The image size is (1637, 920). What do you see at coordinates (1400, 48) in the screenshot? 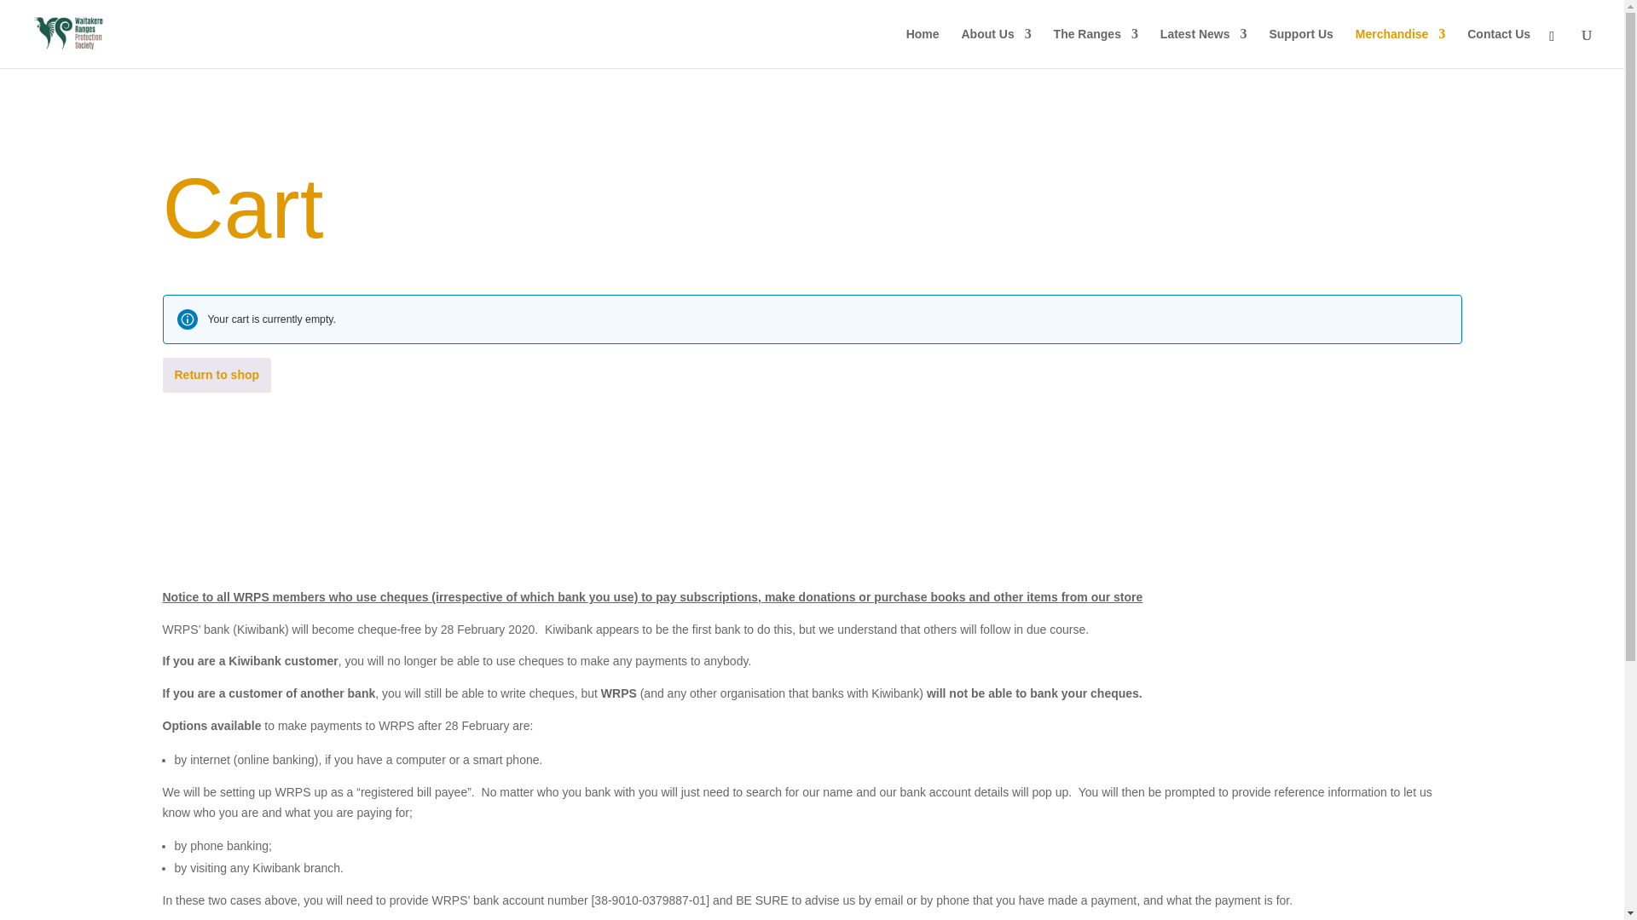
I see `Merchandise` at bounding box center [1400, 48].